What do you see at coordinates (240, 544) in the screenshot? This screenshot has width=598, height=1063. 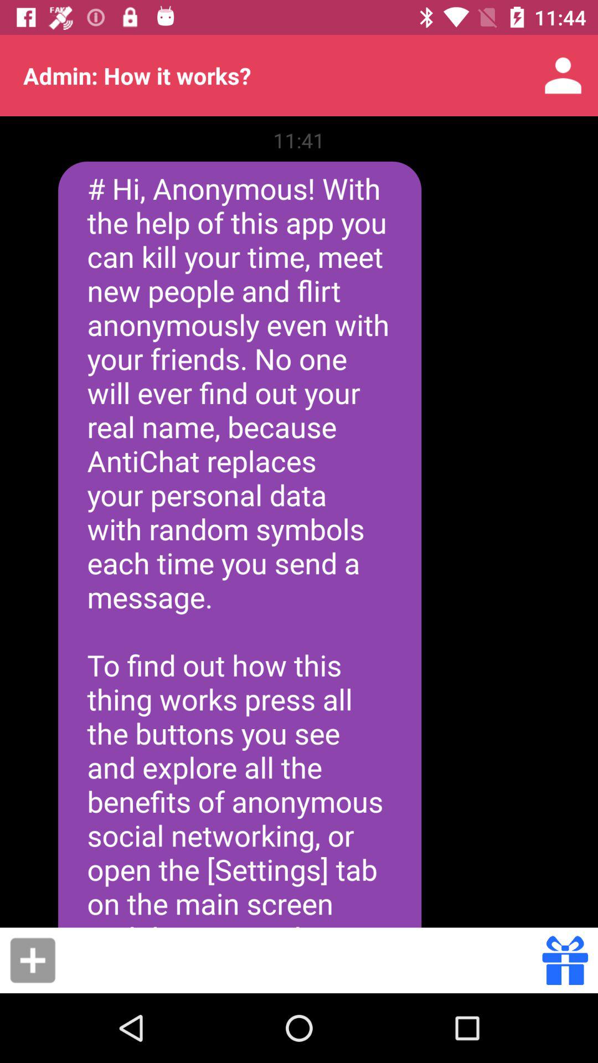 I see `click the icon below 11:41` at bounding box center [240, 544].